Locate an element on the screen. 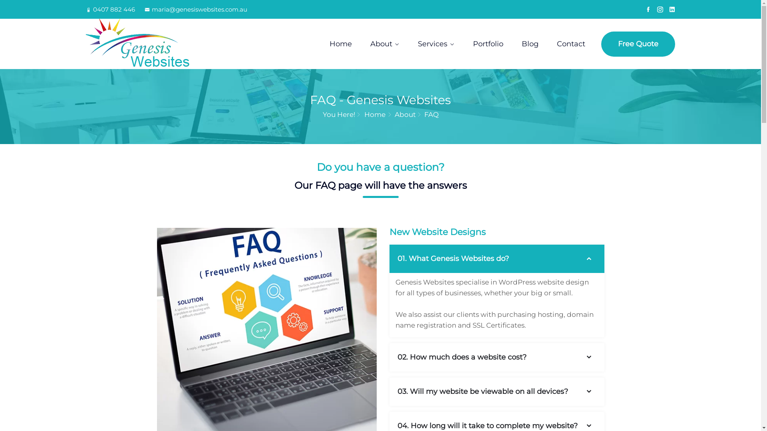  About is located at coordinates (405, 115).